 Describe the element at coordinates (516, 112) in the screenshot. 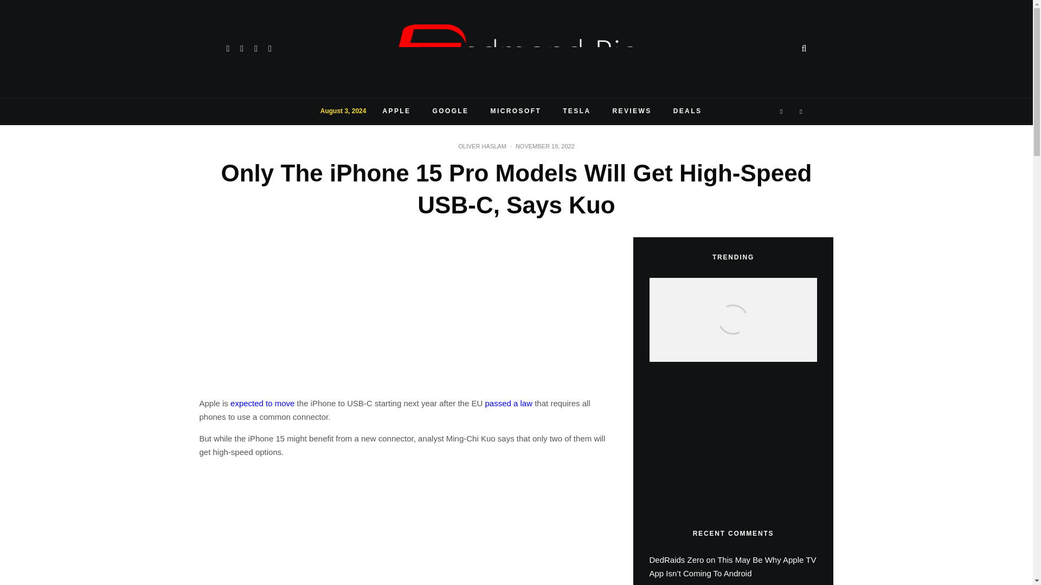

I see `MICROSOFT` at that location.